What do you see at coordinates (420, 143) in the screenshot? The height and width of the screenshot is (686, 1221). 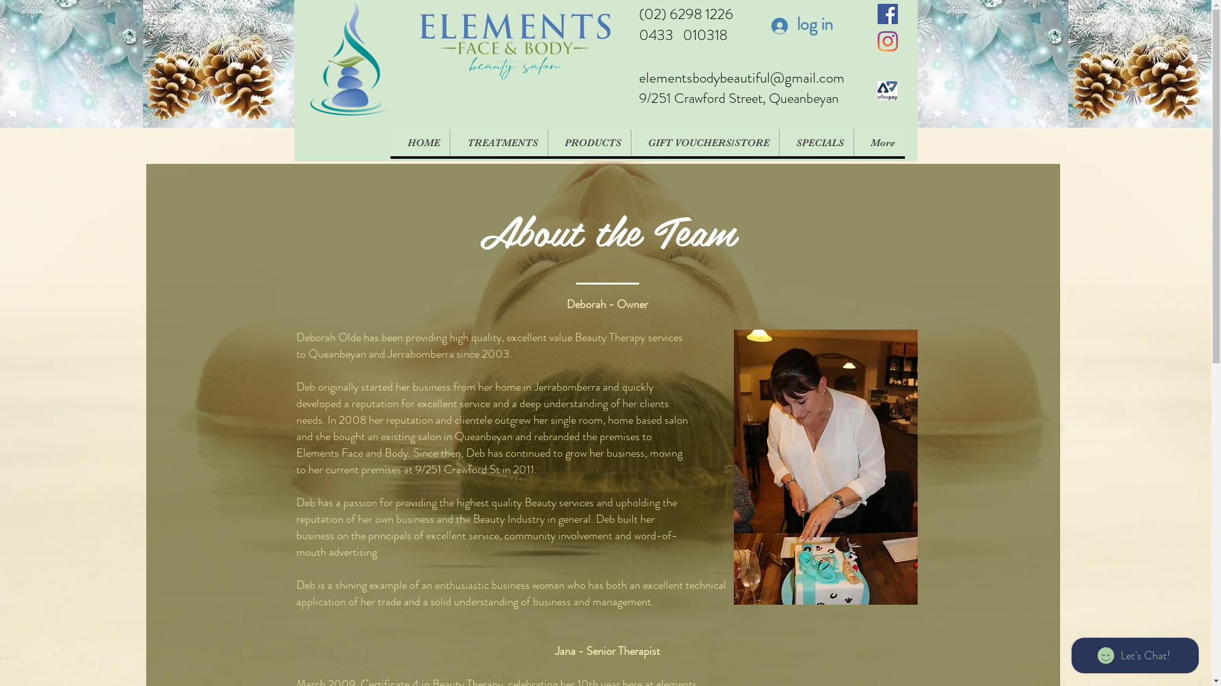 I see `HOME` at bounding box center [420, 143].